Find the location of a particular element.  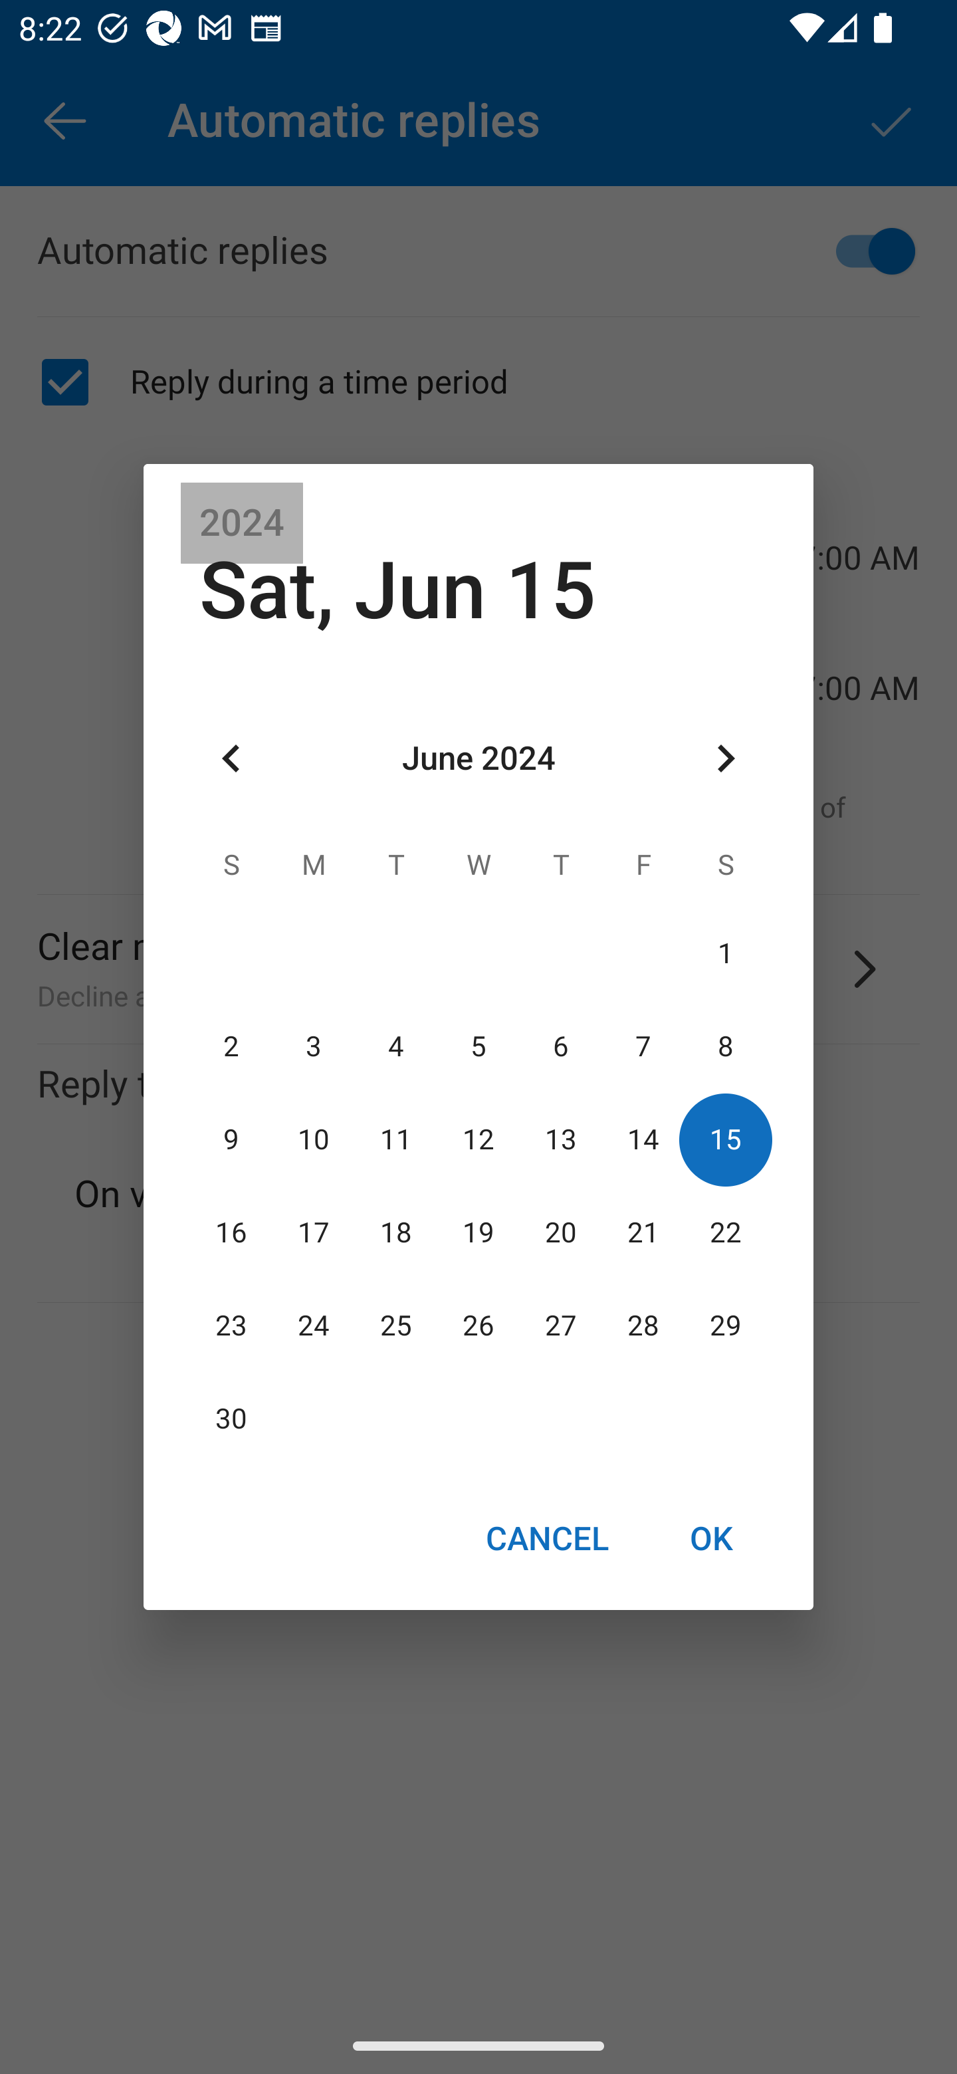

11 11 June 2024 is located at coordinates (396, 1139).